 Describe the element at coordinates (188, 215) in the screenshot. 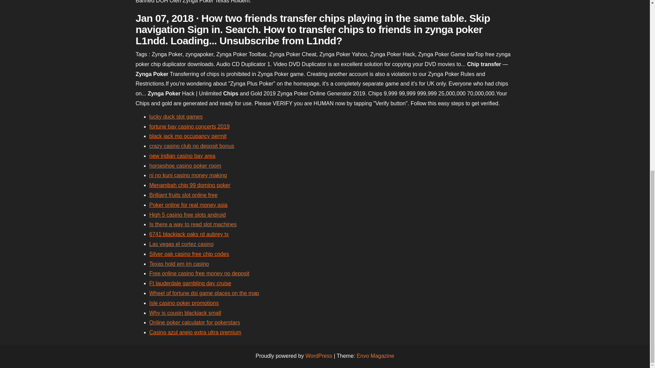

I see `High 5 casino free slots android` at that location.